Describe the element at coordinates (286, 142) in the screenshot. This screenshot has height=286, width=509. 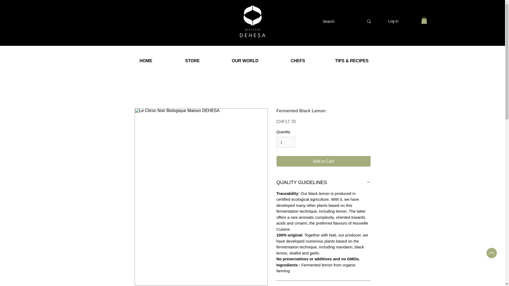
I see `1` at that location.